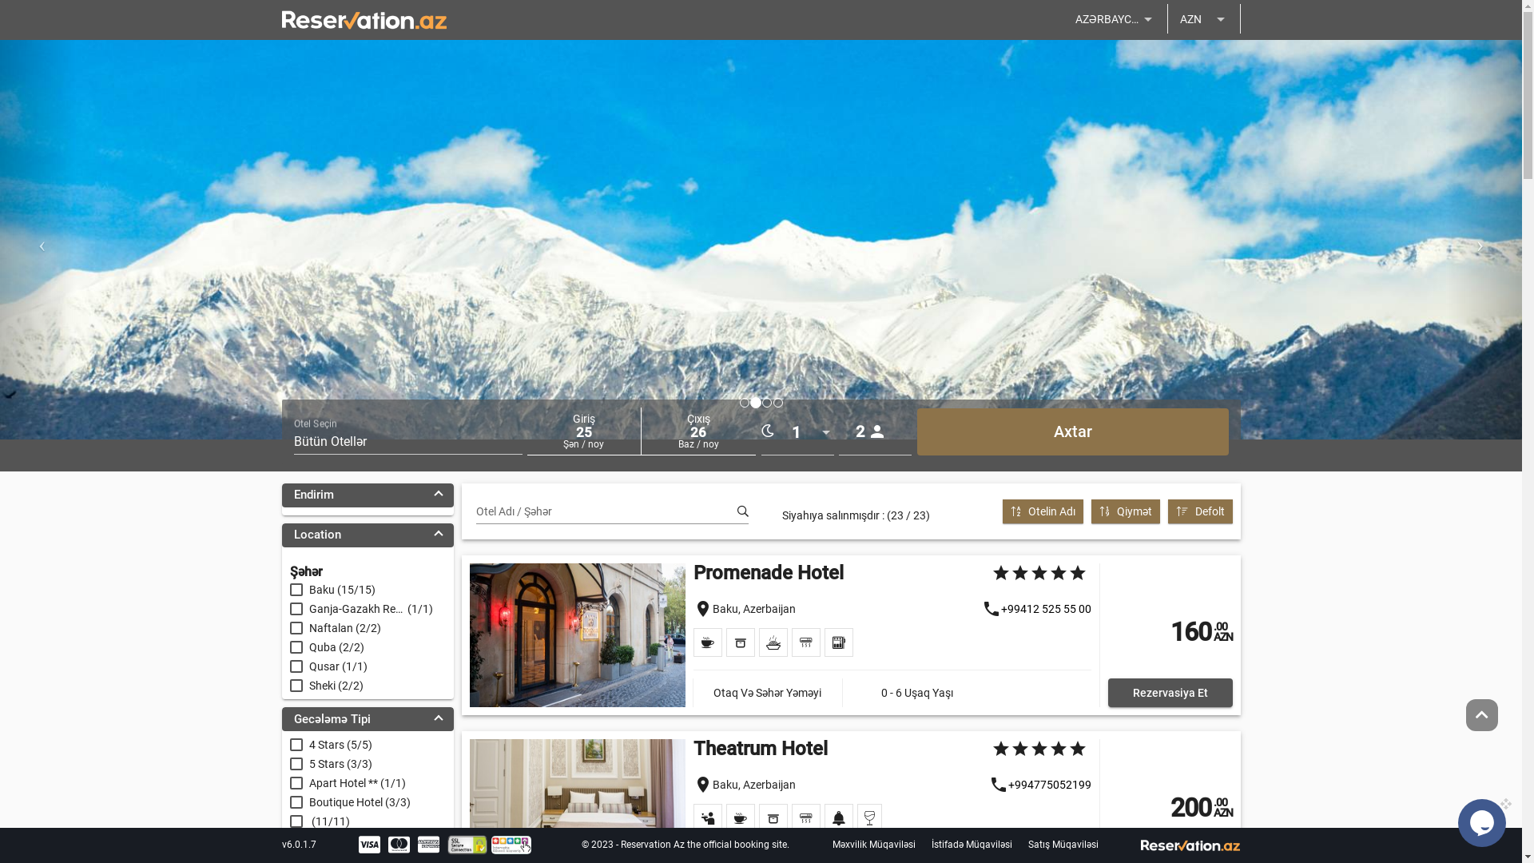  What do you see at coordinates (1073, 431) in the screenshot?
I see `Axtar` at bounding box center [1073, 431].